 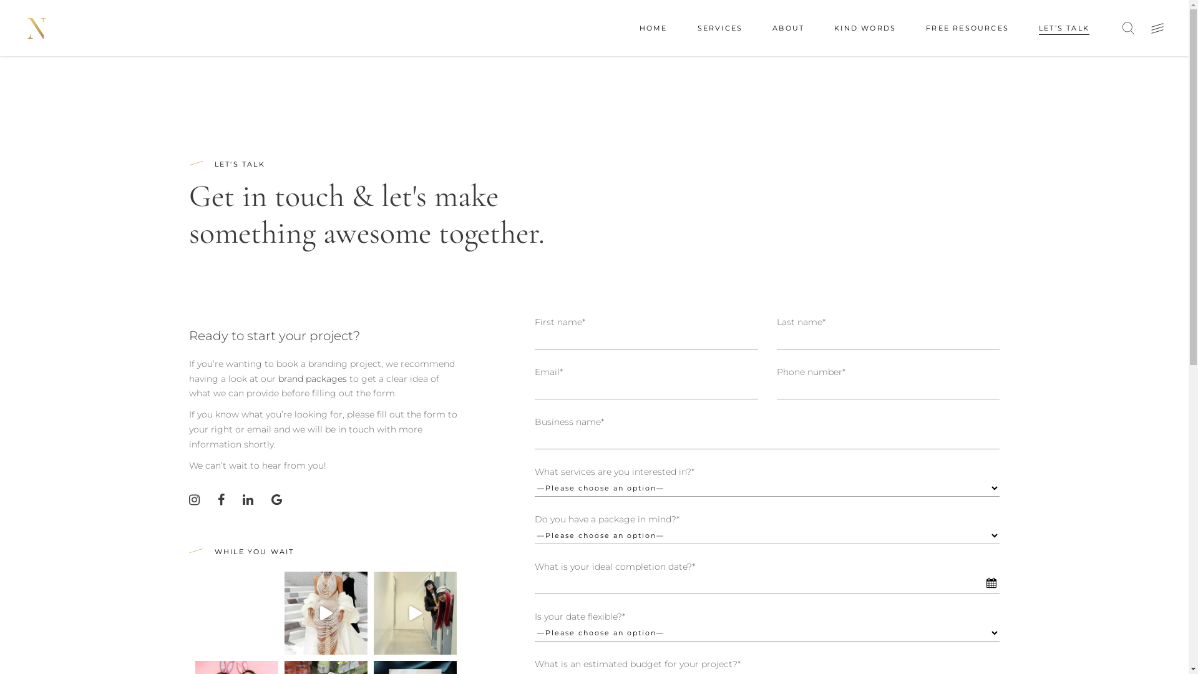 What do you see at coordinates (313, 379) in the screenshot?
I see `brand packages` at bounding box center [313, 379].